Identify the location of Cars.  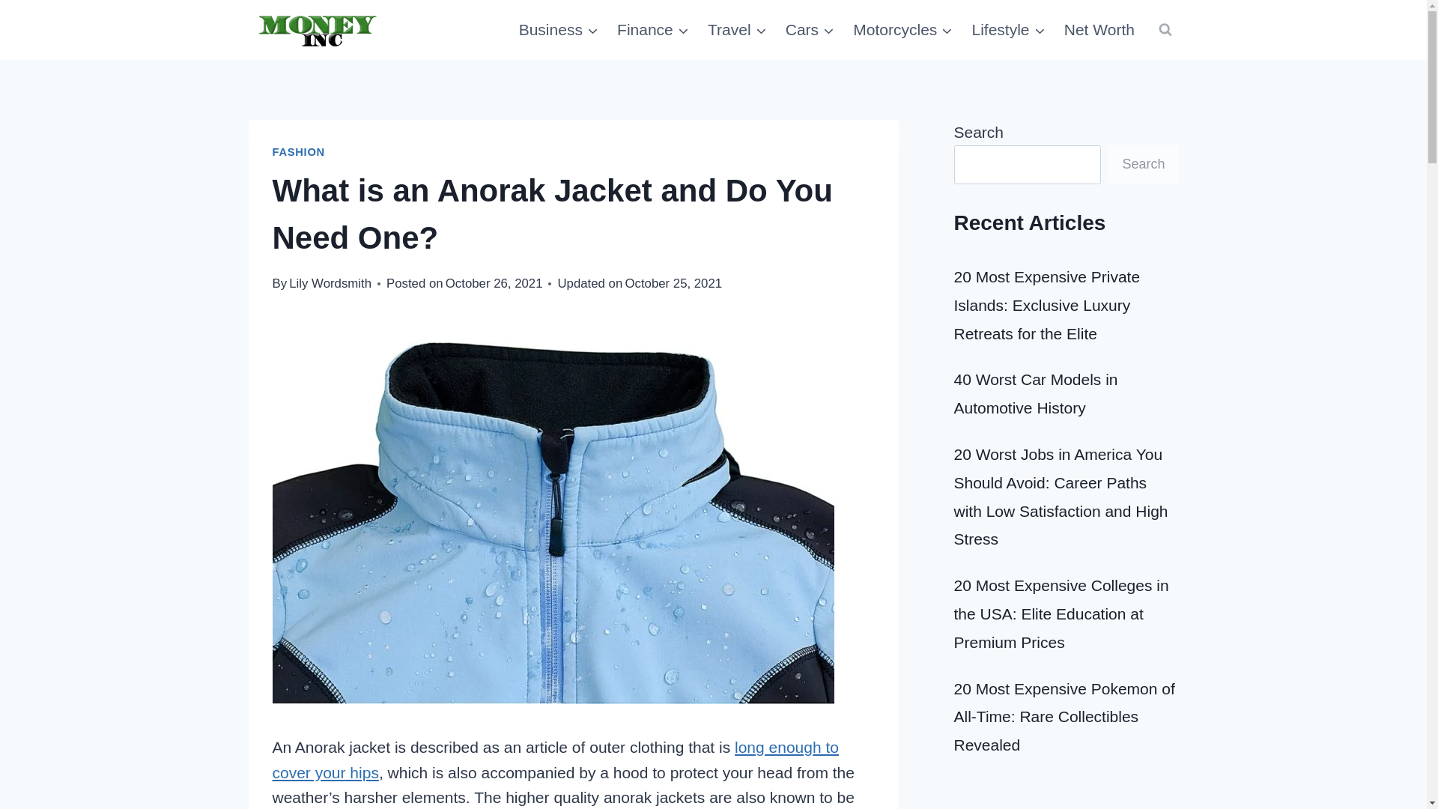
(810, 30).